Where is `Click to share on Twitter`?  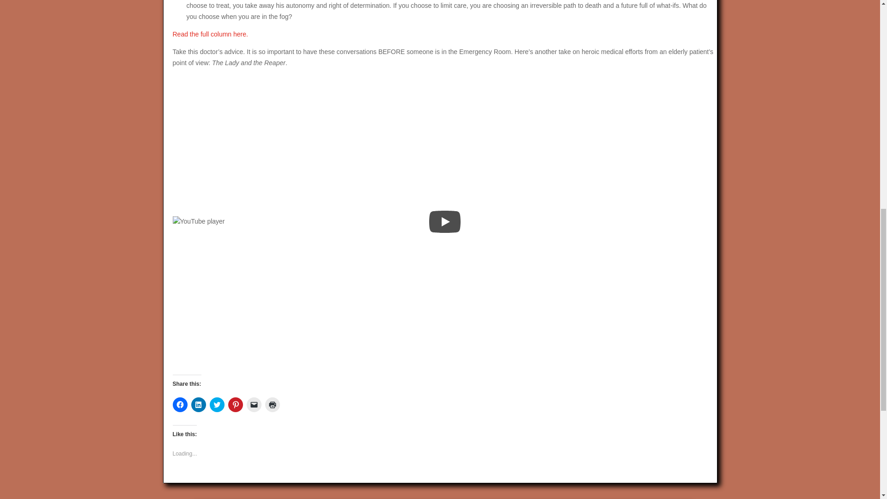
Click to share on Twitter is located at coordinates (217, 405).